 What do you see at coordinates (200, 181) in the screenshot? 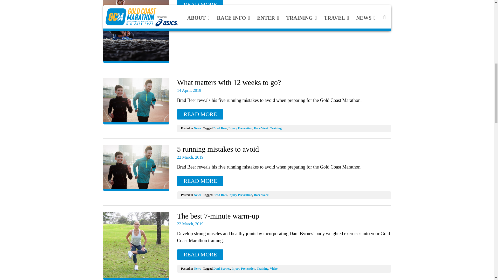
I see `Read: 5 running mistakes to avoid` at bounding box center [200, 181].